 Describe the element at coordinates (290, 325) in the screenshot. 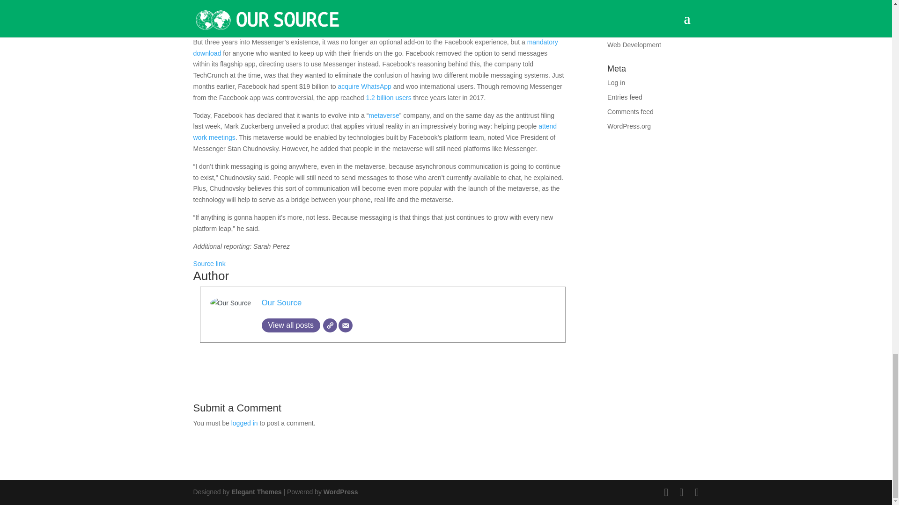

I see `View all posts` at that location.